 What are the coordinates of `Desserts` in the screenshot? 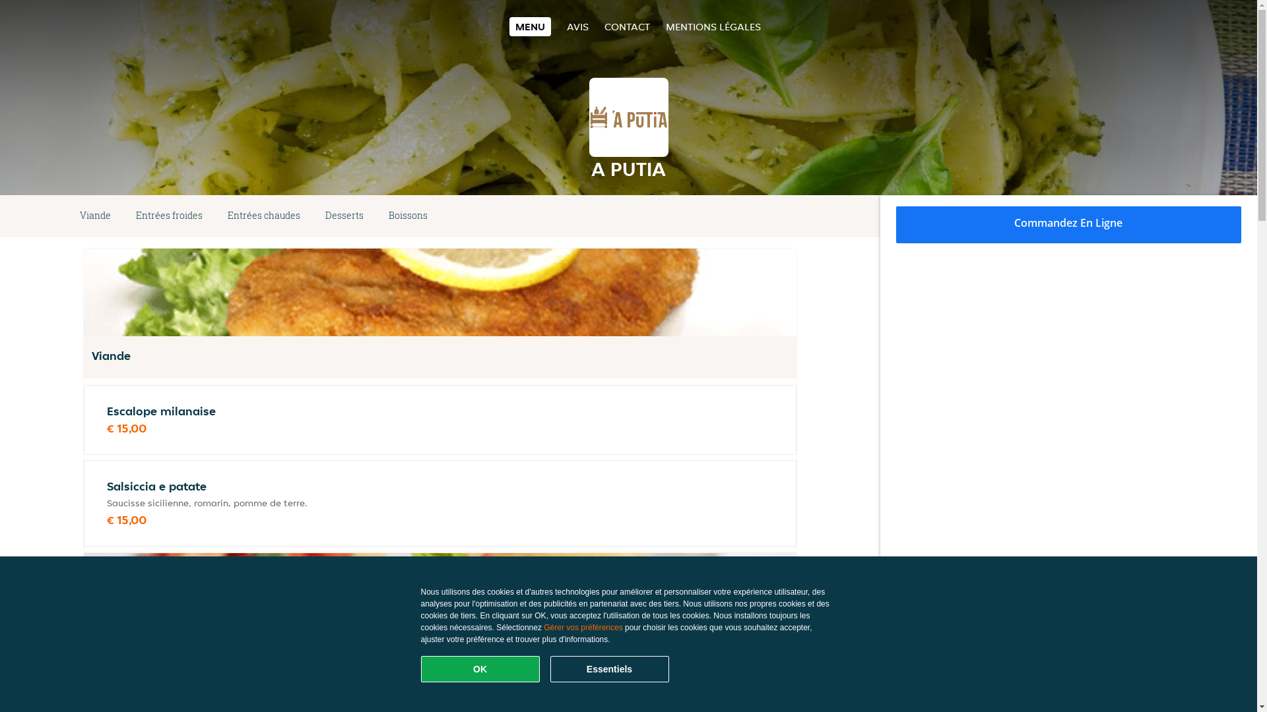 It's located at (344, 216).